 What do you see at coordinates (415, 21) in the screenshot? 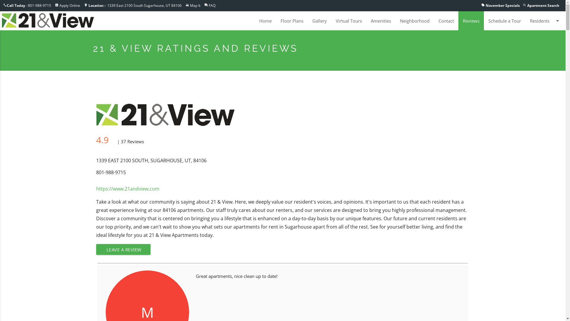
I see `Neighborhood` at bounding box center [415, 21].